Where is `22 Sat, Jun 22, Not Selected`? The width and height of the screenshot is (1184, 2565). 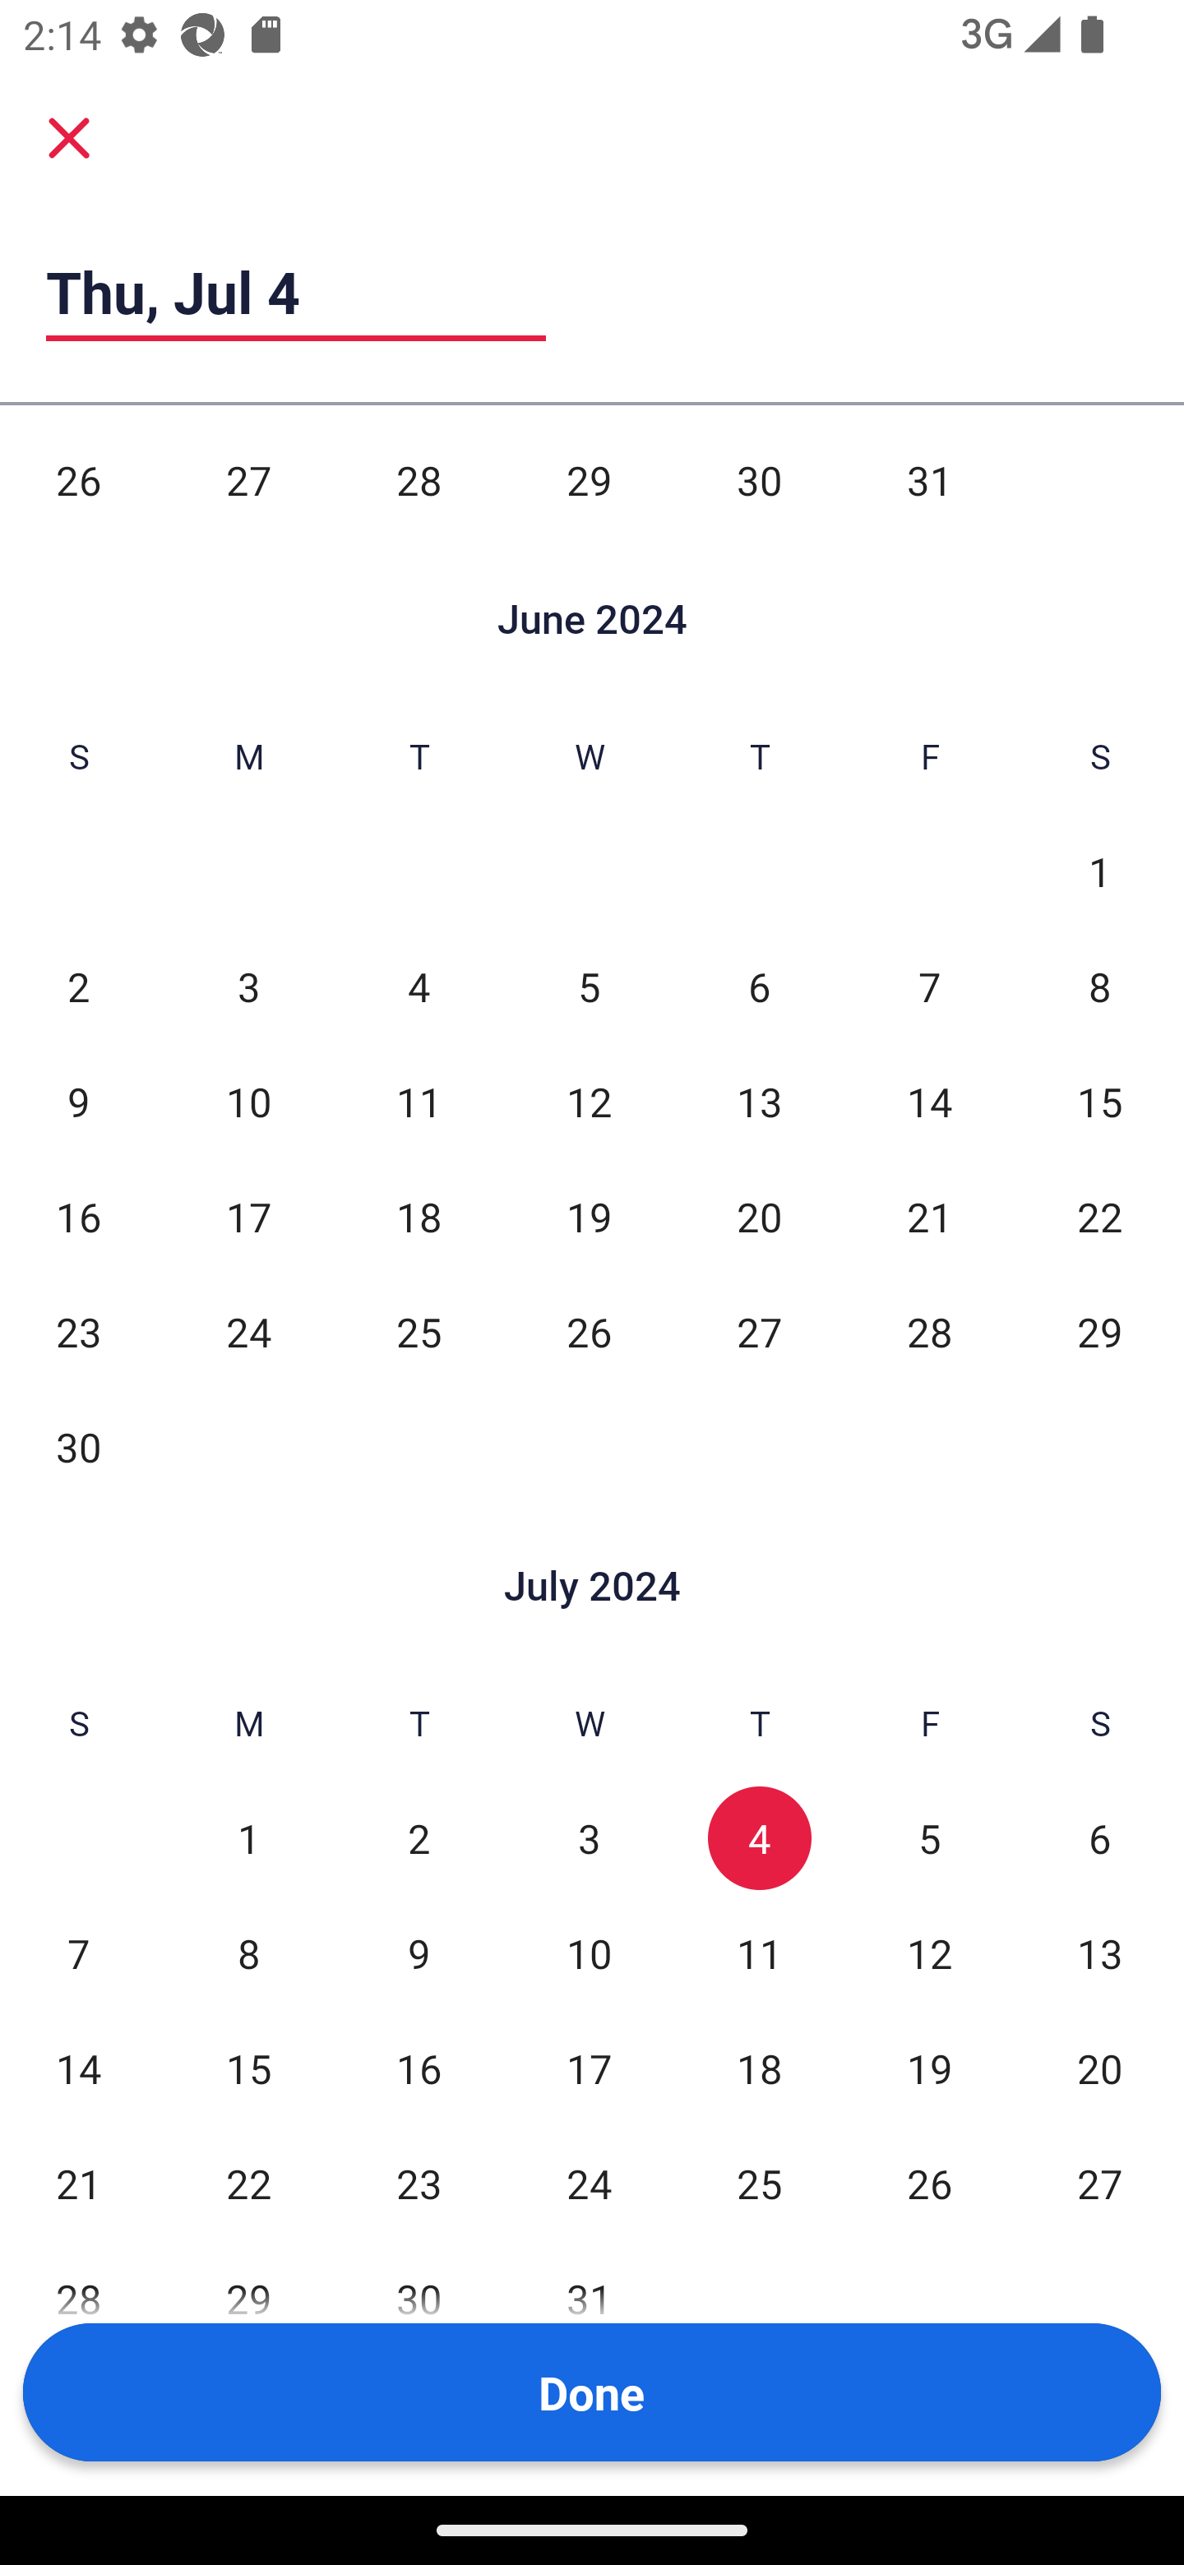
22 Sat, Jun 22, Not Selected is located at coordinates (1100, 1217).